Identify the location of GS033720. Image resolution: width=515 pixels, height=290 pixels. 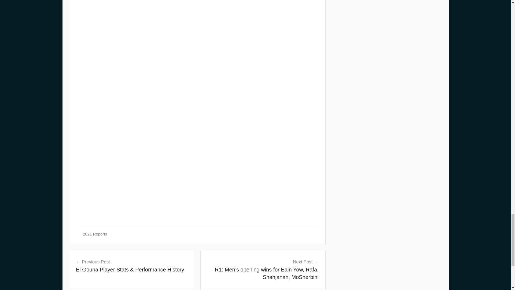
(277, 27).